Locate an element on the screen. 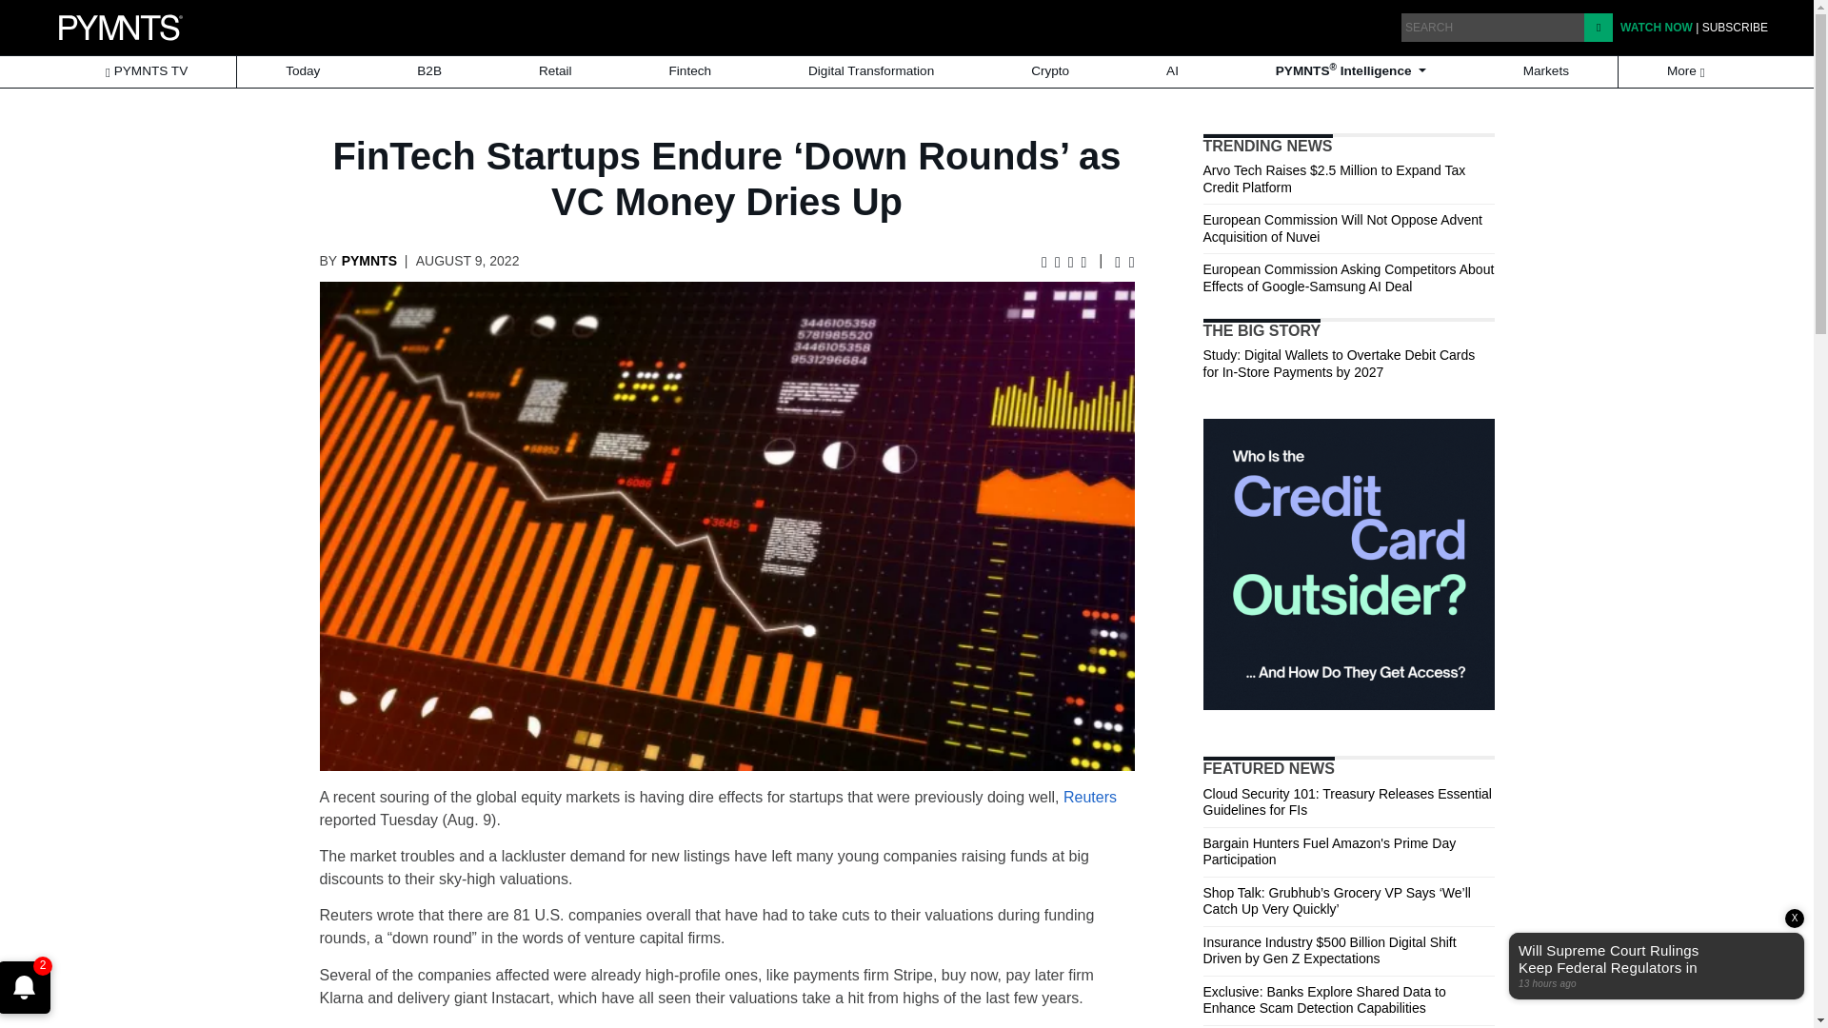 The height and width of the screenshot is (1028, 1828). Markets is located at coordinates (1546, 71).